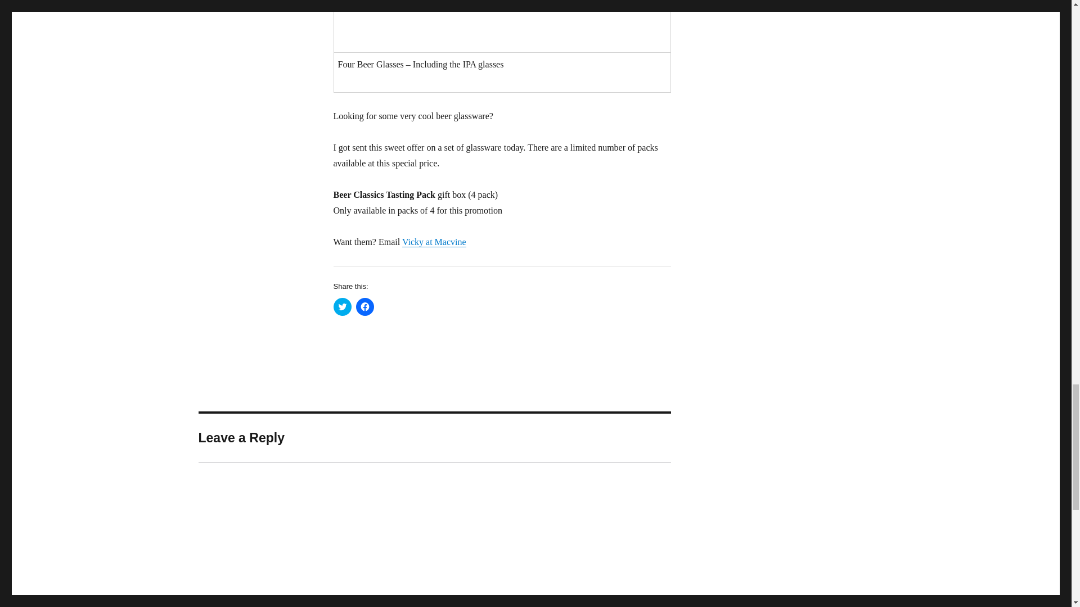 This screenshot has height=607, width=1080. What do you see at coordinates (342, 307) in the screenshot?
I see `Click to share on Twitter` at bounding box center [342, 307].